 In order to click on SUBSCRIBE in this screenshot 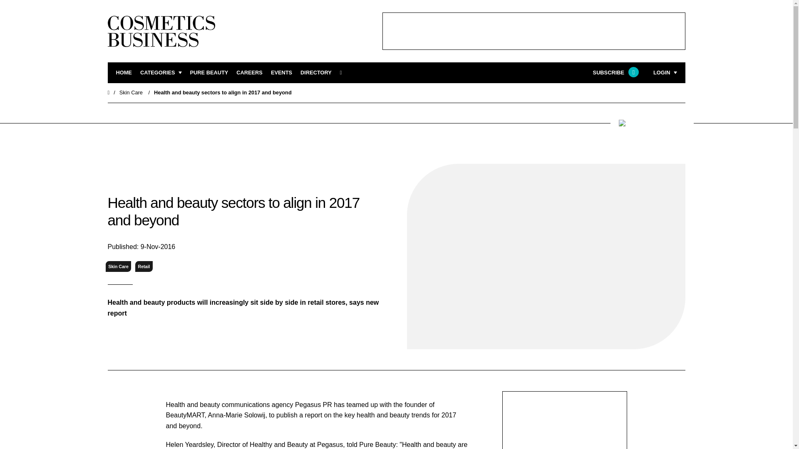, I will do `click(615, 73)`.